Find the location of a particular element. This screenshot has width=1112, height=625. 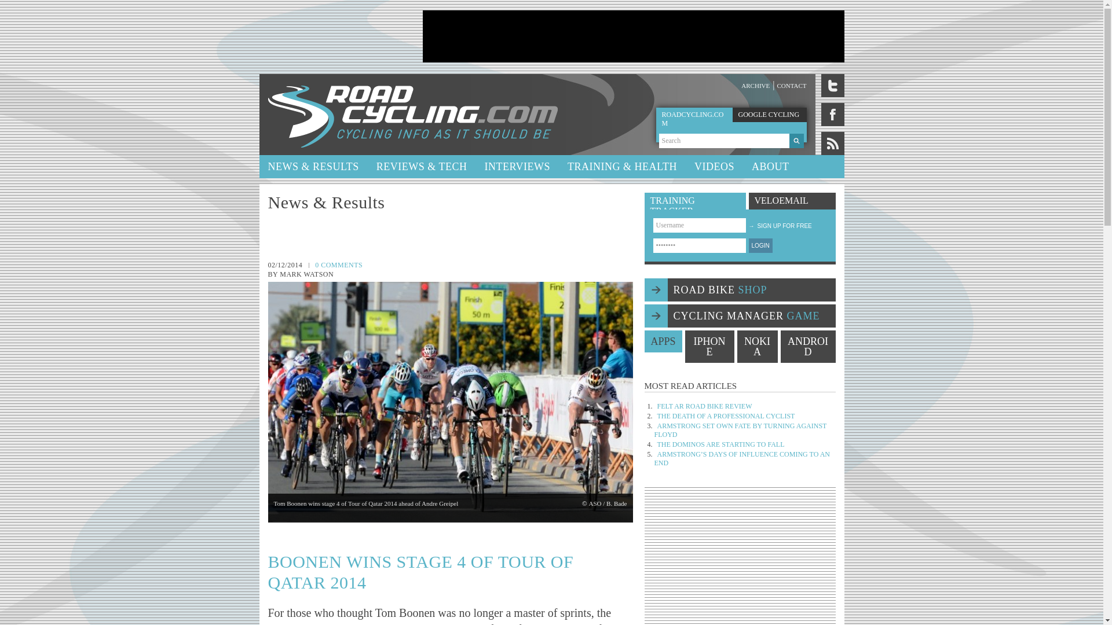

ARMSTRONG SET OWN FATE BY TURNING AGAINST FLOYD is located at coordinates (741, 431).